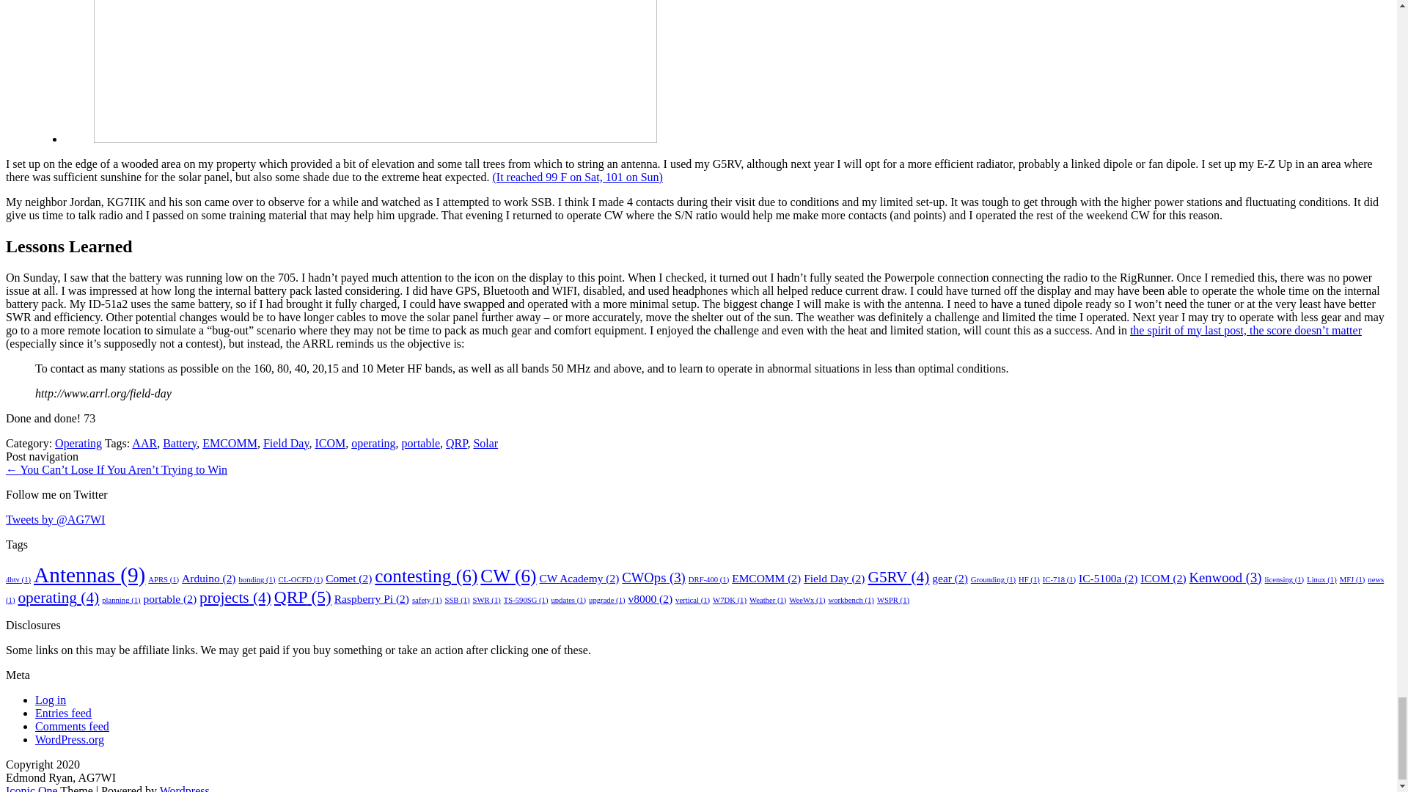 The width and height of the screenshot is (1408, 792). Describe the element at coordinates (78, 443) in the screenshot. I see `Operating` at that location.